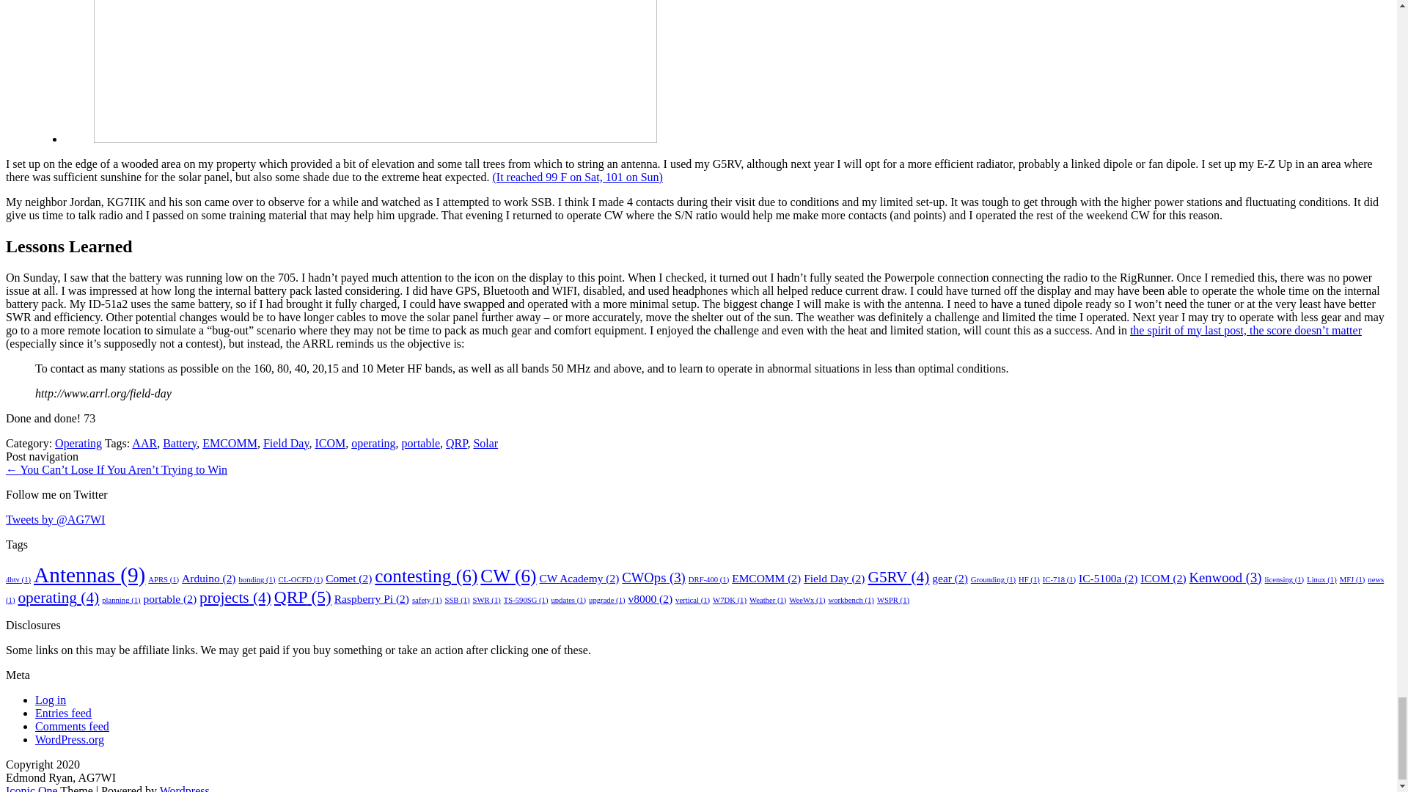 The width and height of the screenshot is (1408, 792). Describe the element at coordinates (78, 443) in the screenshot. I see `Operating` at that location.